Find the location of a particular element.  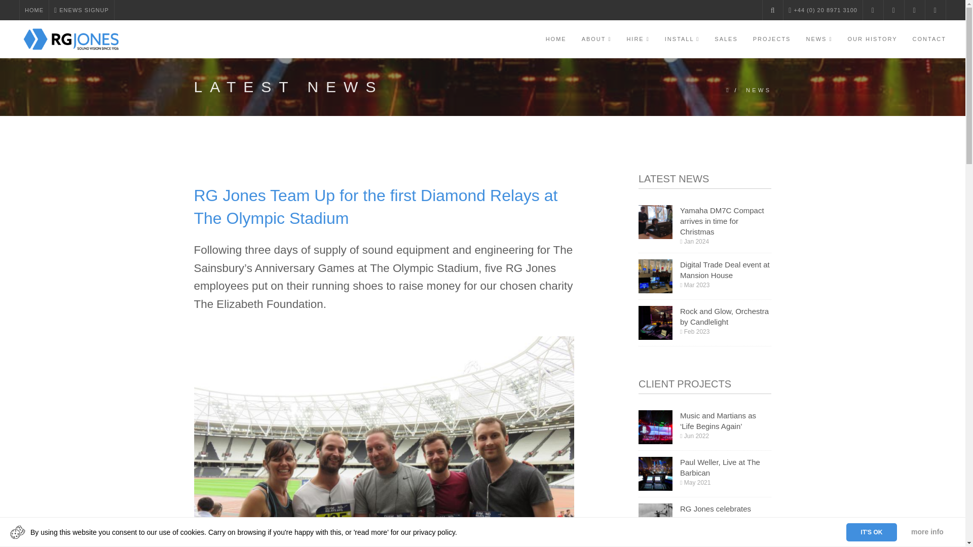

Return to Home is located at coordinates (34, 10).